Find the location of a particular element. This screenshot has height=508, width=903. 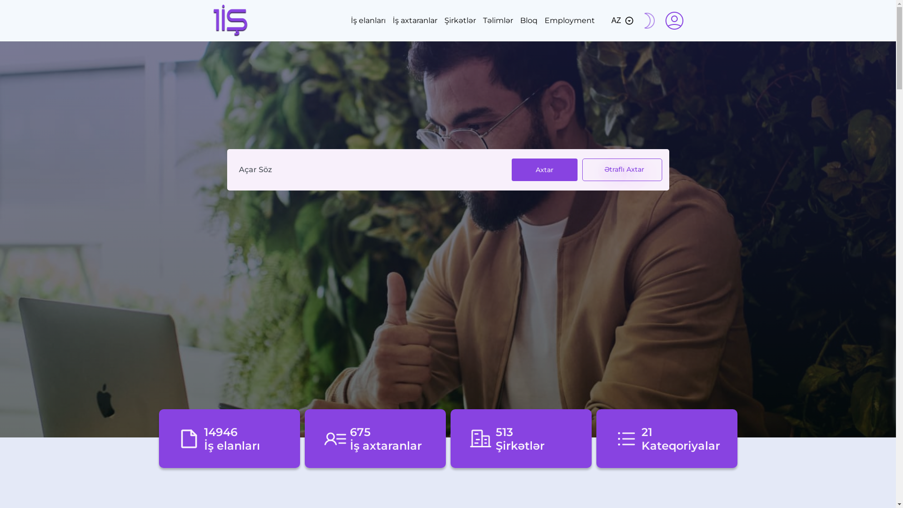

Axtar is located at coordinates (545, 170).